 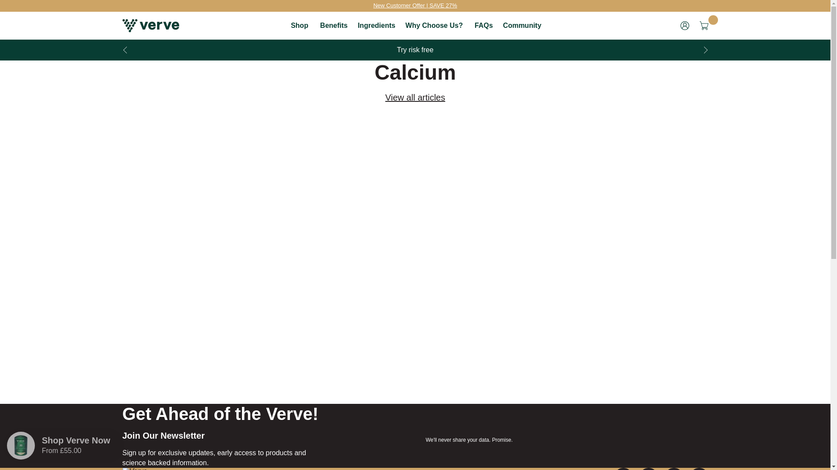 I want to click on New Customers, so click(x=415, y=5).